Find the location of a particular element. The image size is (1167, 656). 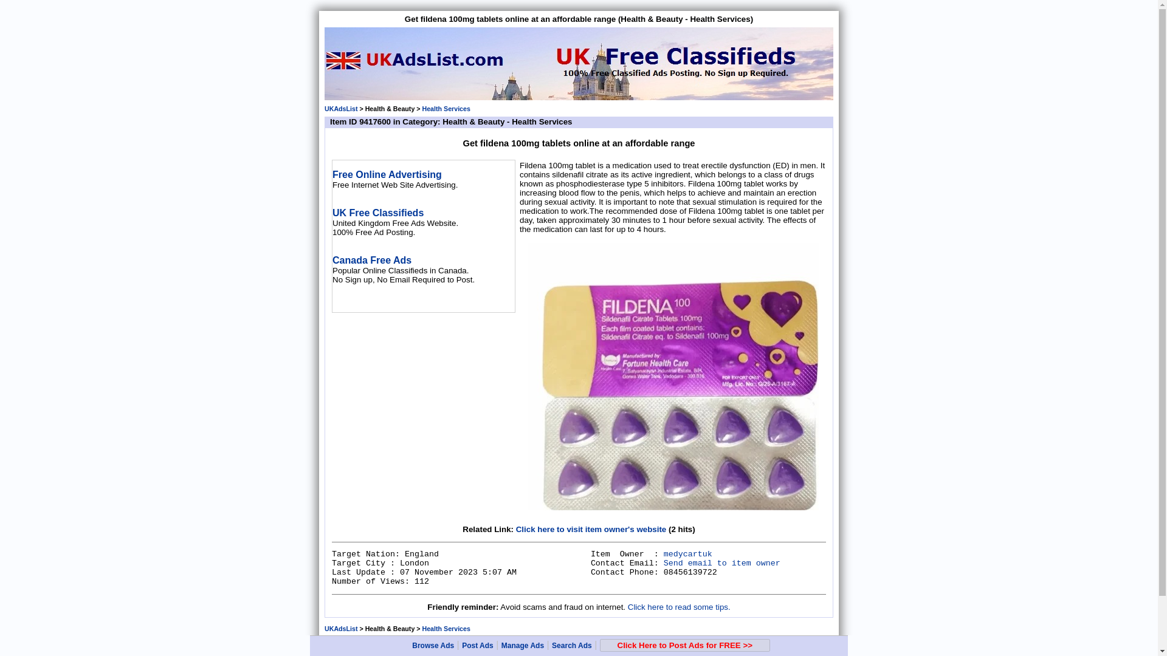

UKAdsList is located at coordinates (340, 629).